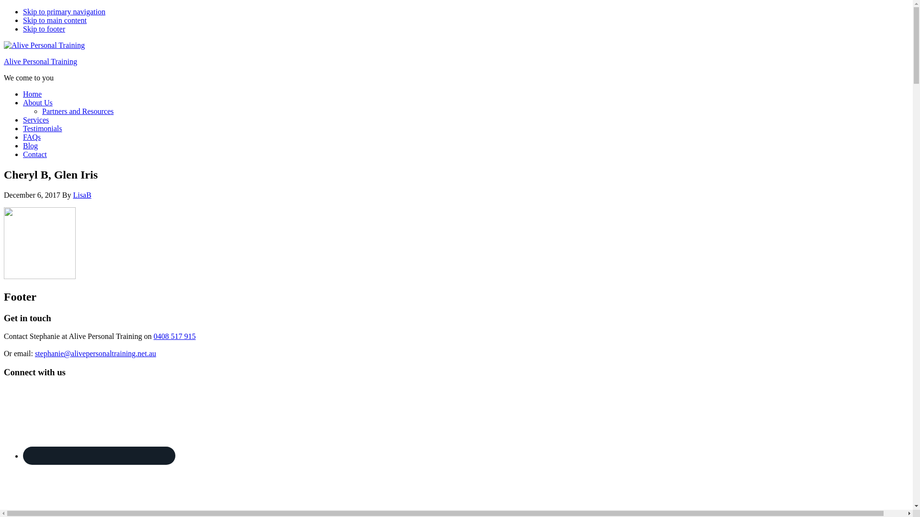 This screenshot has width=920, height=517. I want to click on Alive Personal Training, so click(40, 61).